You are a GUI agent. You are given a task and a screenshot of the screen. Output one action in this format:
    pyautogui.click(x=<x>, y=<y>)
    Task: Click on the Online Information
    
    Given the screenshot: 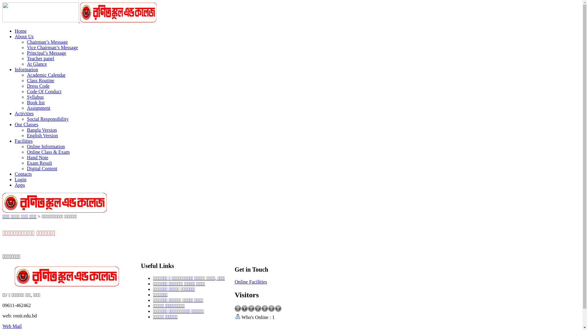 What is the action you would take?
    pyautogui.click(x=46, y=147)
    